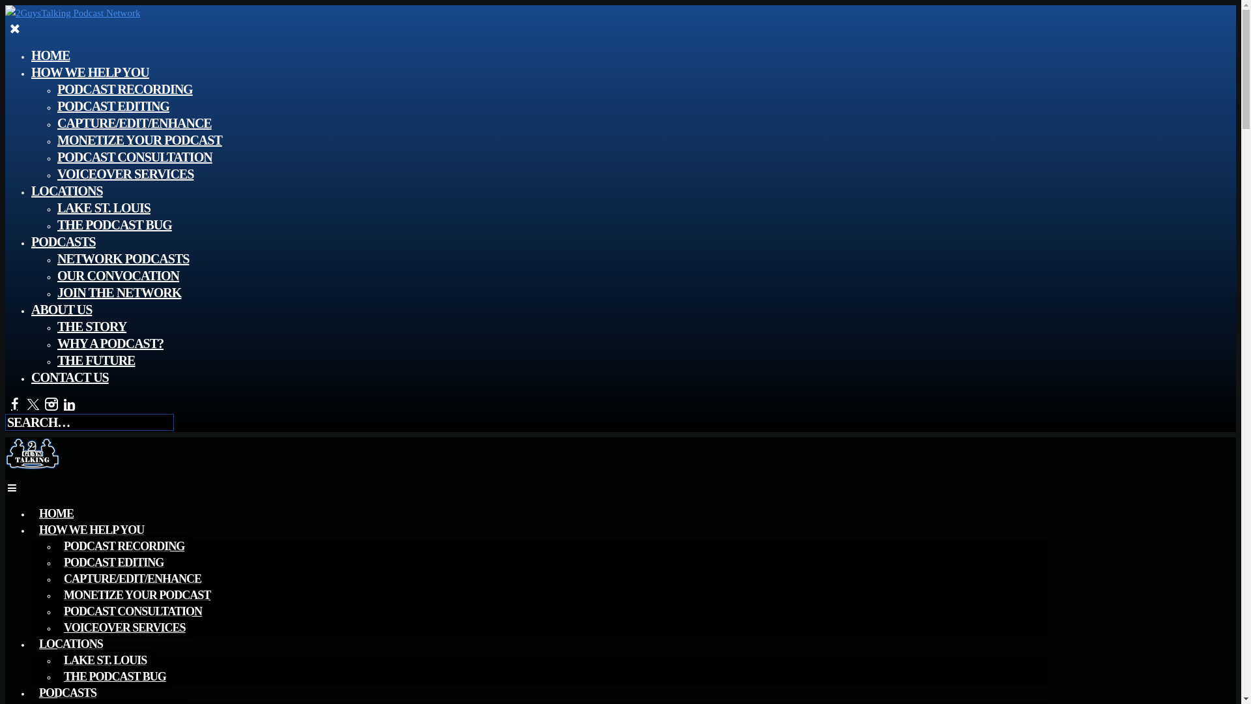 The image size is (1251, 704). What do you see at coordinates (123, 259) in the screenshot?
I see `NETWORK PODCASTS` at bounding box center [123, 259].